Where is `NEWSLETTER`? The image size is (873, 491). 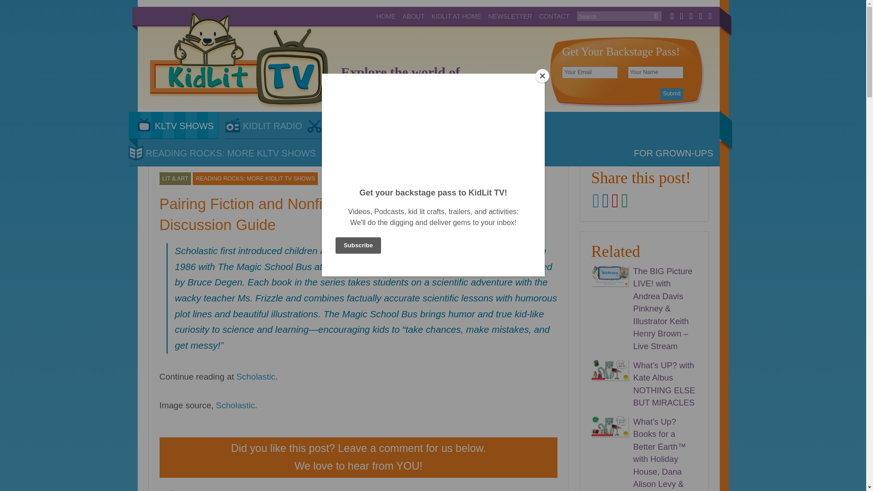
NEWSLETTER is located at coordinates (510, 16).